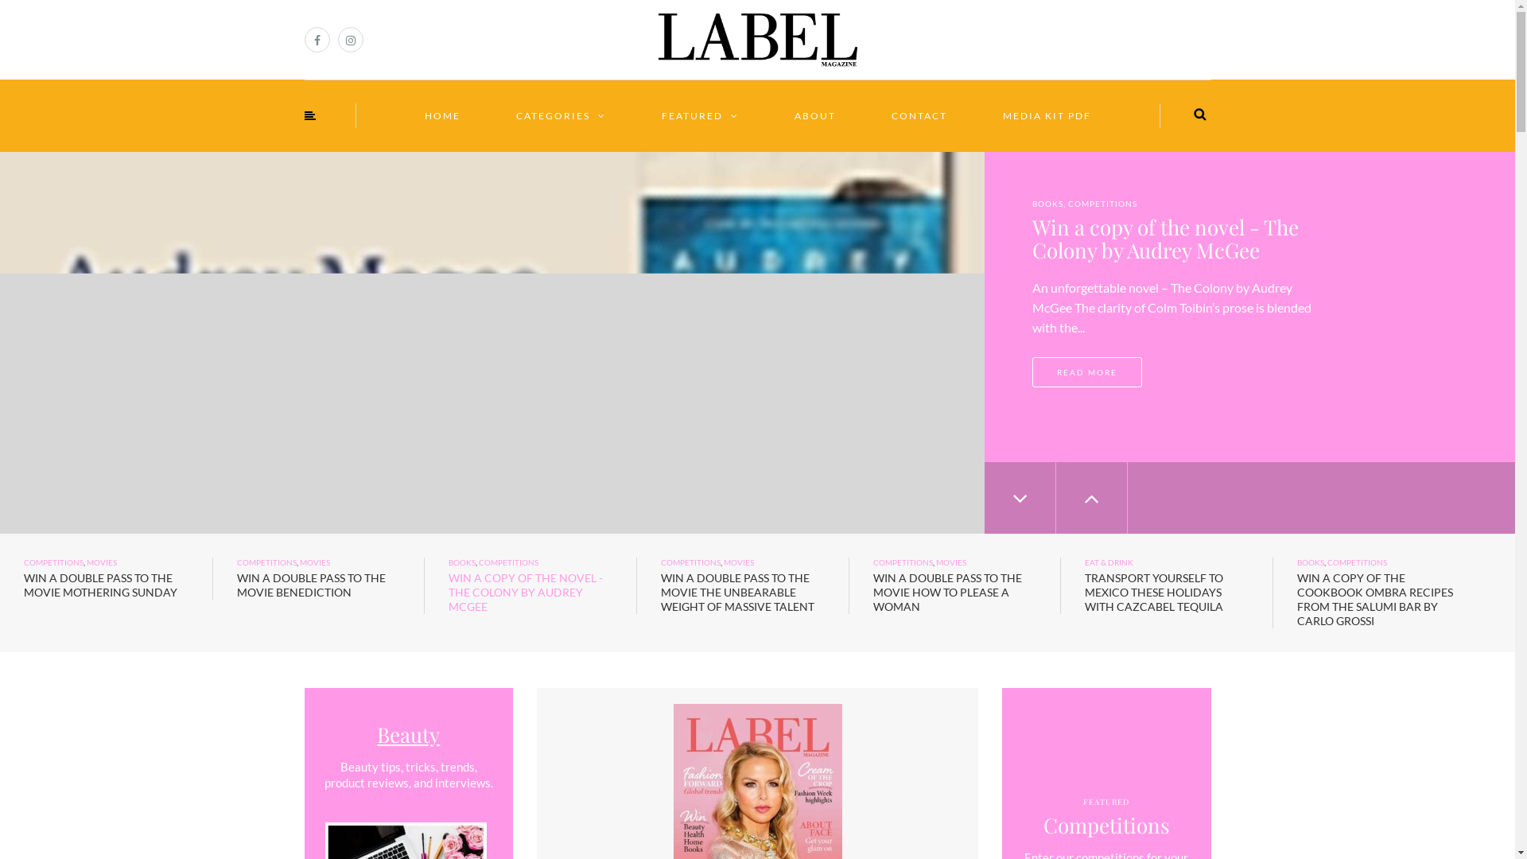  What do you see at coordinates (1109, 562) in the screenshot?
I see `EAT & DRINK` at bounding box center [1109, 562].